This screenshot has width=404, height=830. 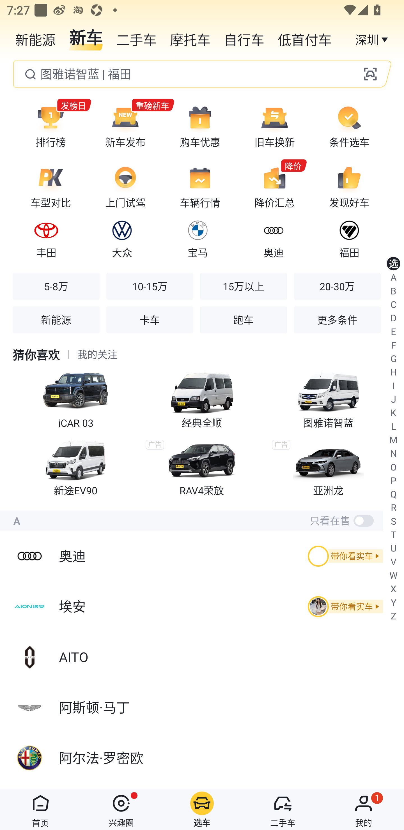 I want to click on 埃安 带你看实车 , so click(x=202, y=606).